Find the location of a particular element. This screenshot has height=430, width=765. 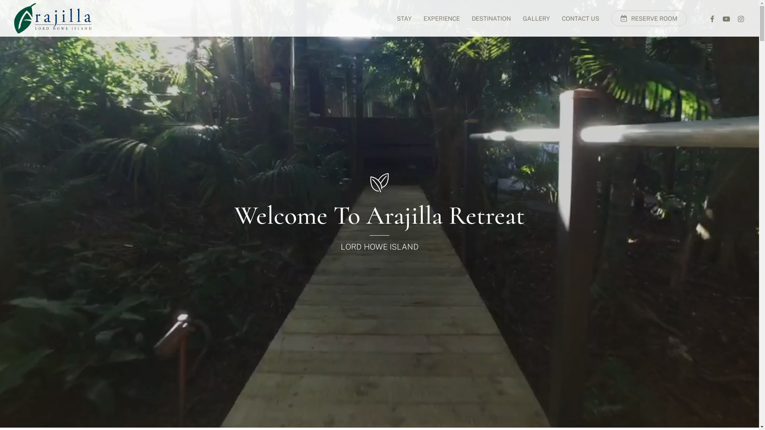

EXPERIENCE is located at coordinates (441, 18).